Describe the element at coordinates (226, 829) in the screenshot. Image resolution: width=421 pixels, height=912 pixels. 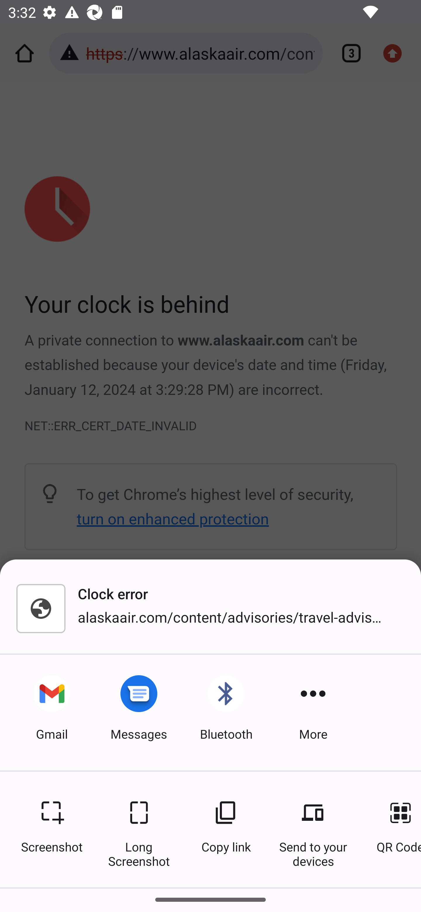
I see `Copy link` at that location.